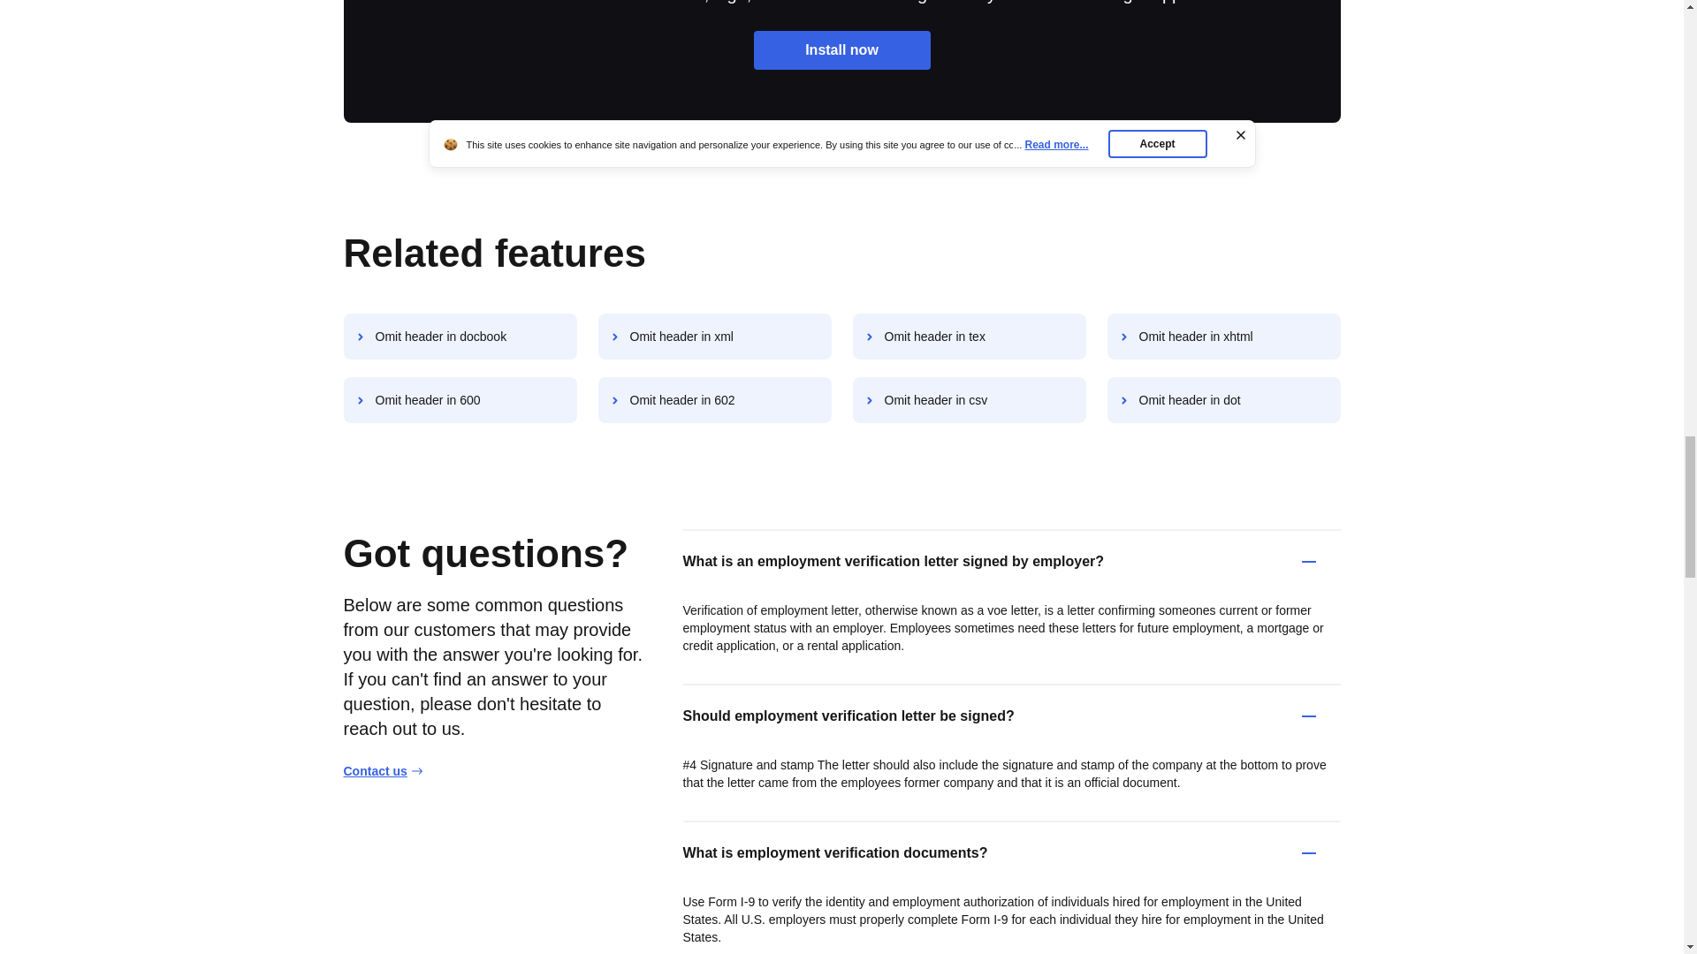 This screenshot has height=954, width=1697. I want to click on Omit header in docbook, so click(460, 337).